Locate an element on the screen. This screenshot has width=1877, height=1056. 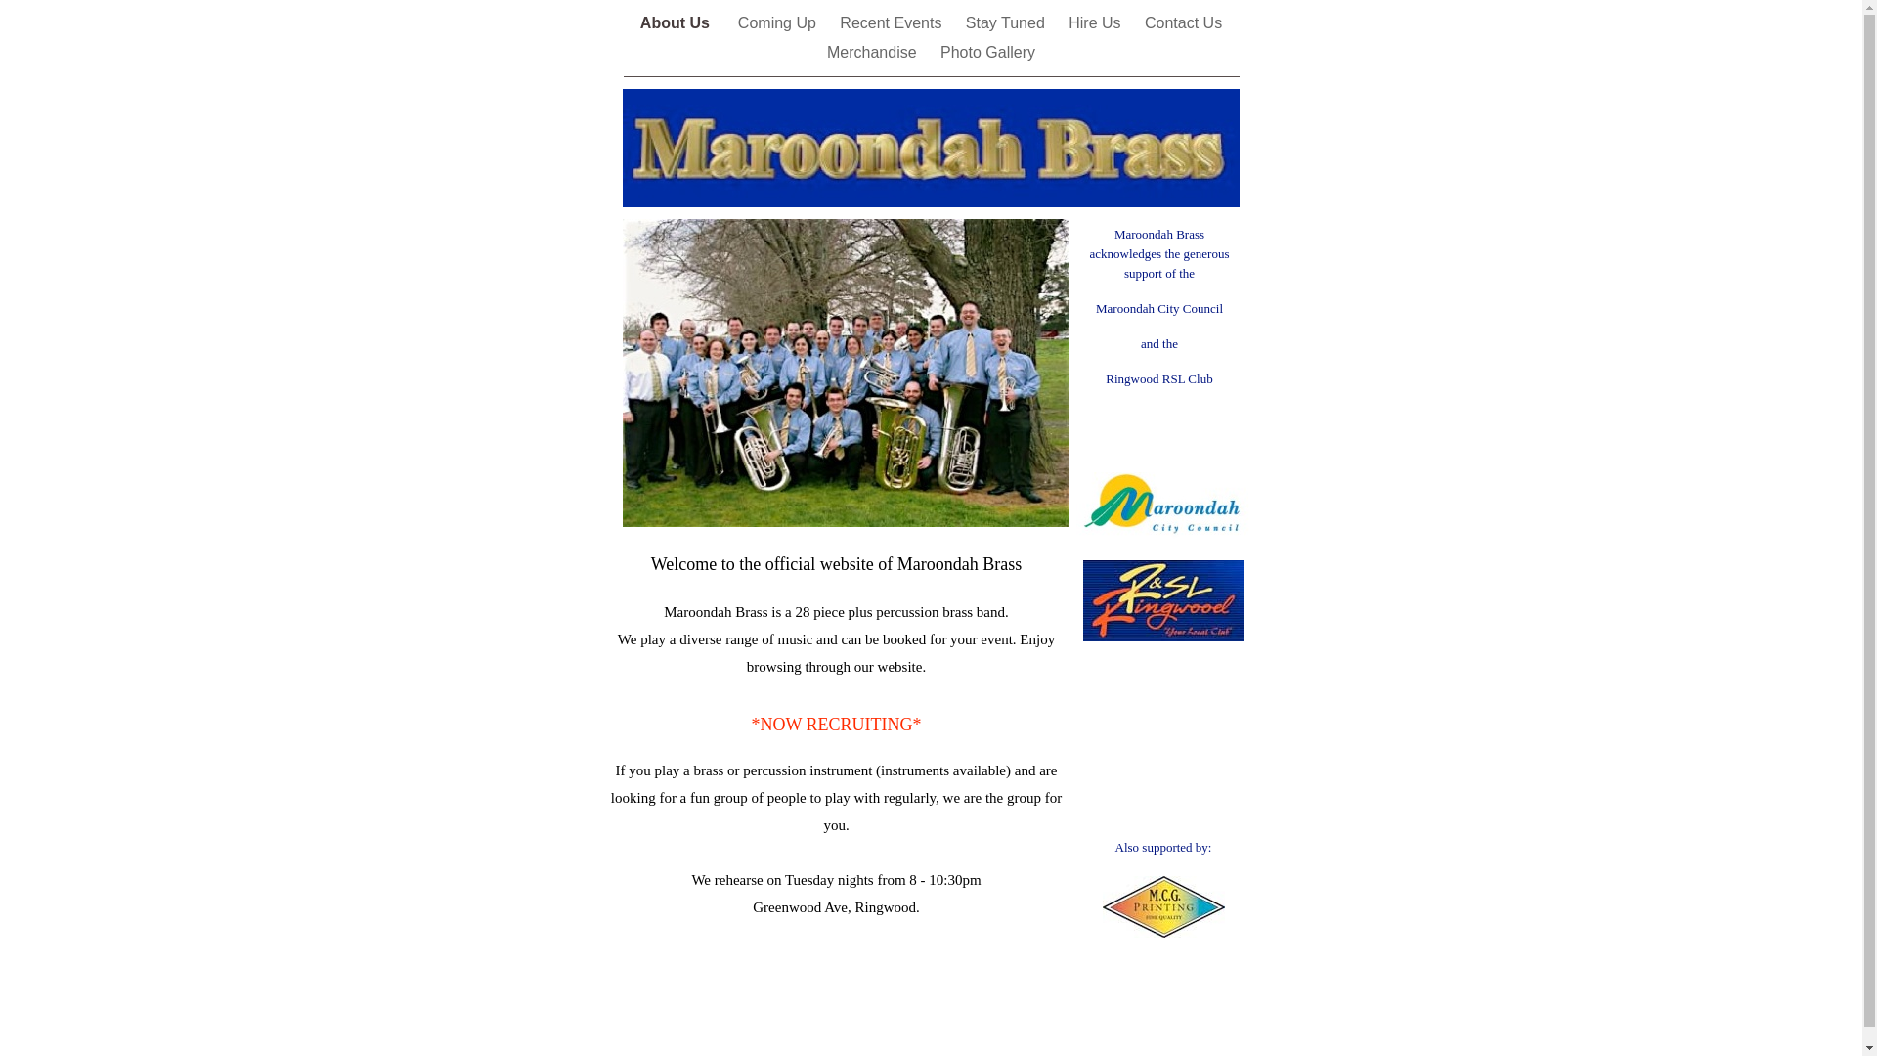
Recent Events is located at coordinates (894, 23).